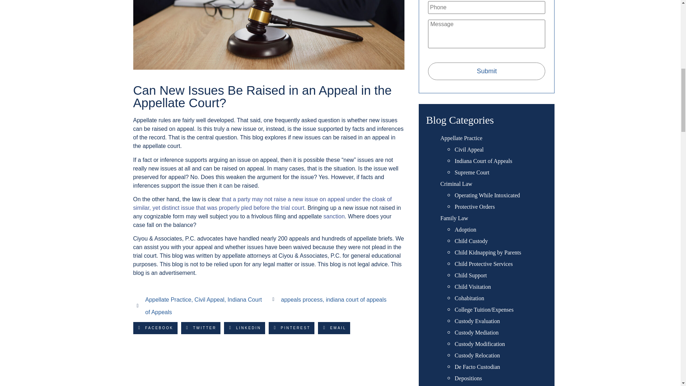 The height and width of the screenshot is (386, 686). Describe the element at coordinates (487, 71) in the screenshot. I see `Submit` at that location.